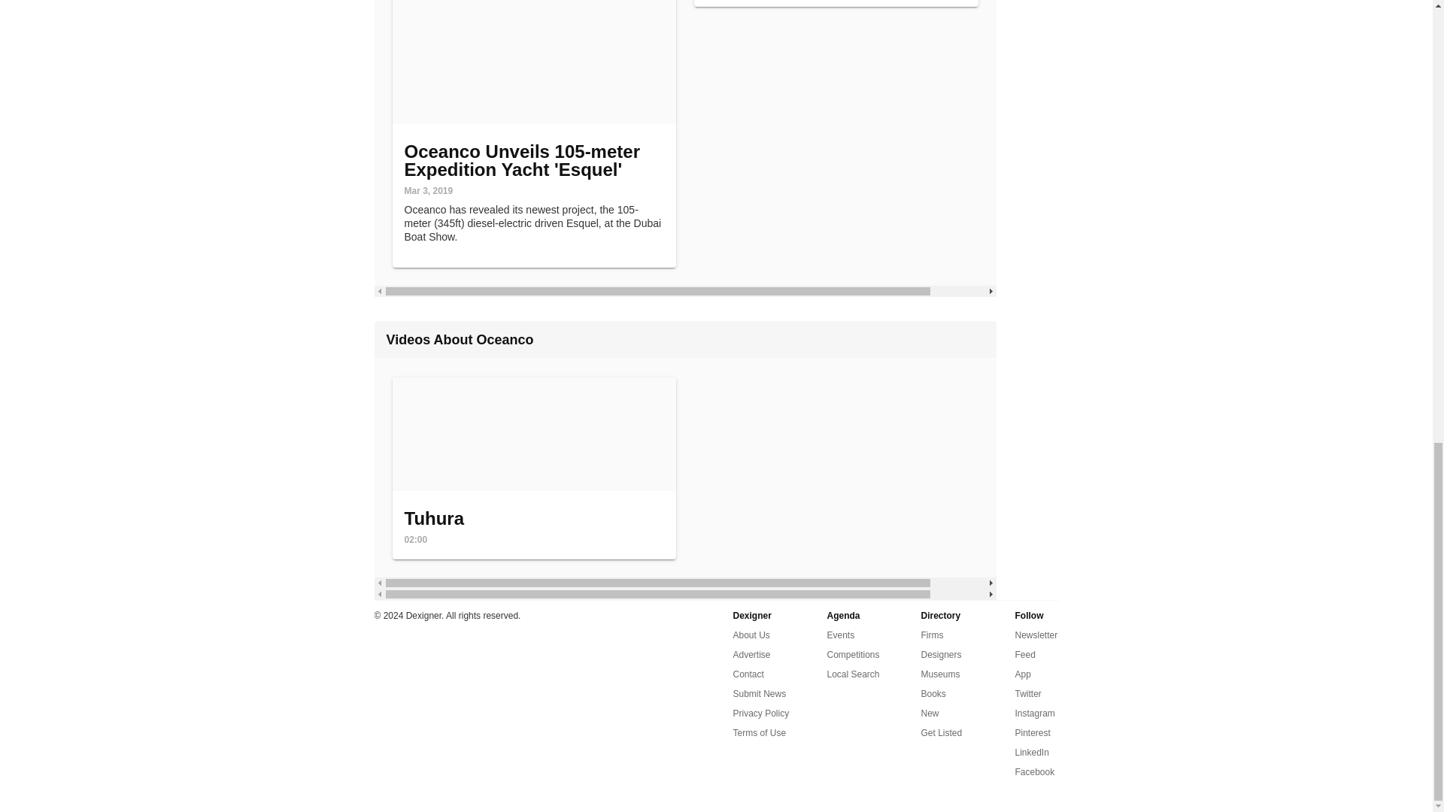 This screenshot has width=1444, height=812. Describe the element at coordinates (748, 674) in the screenshot. I see `Contact` at that location.